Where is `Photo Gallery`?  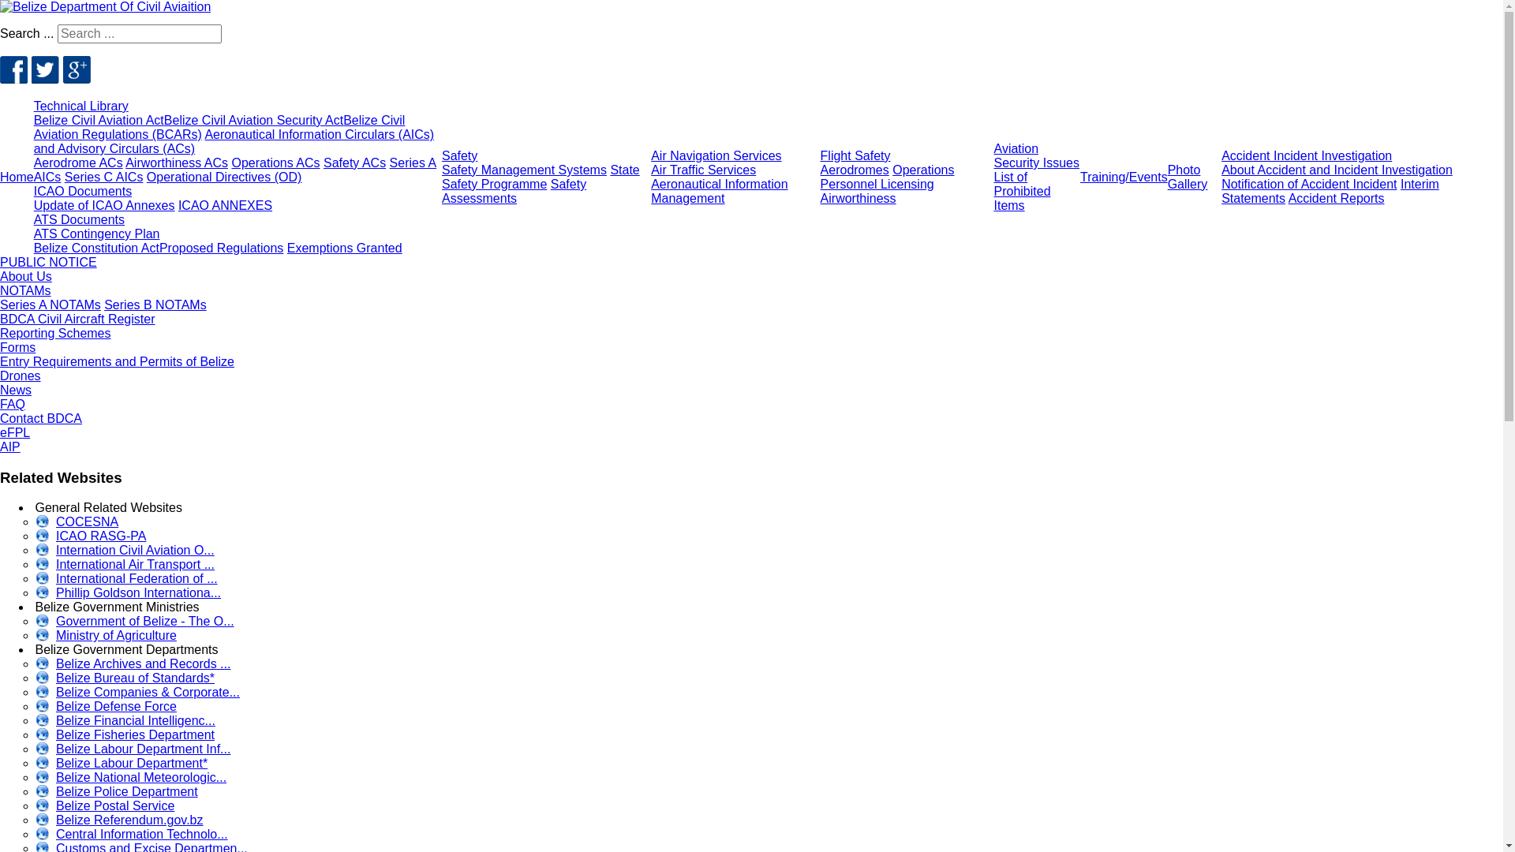 Photo Gallery is located at coordinates (1188, 177).